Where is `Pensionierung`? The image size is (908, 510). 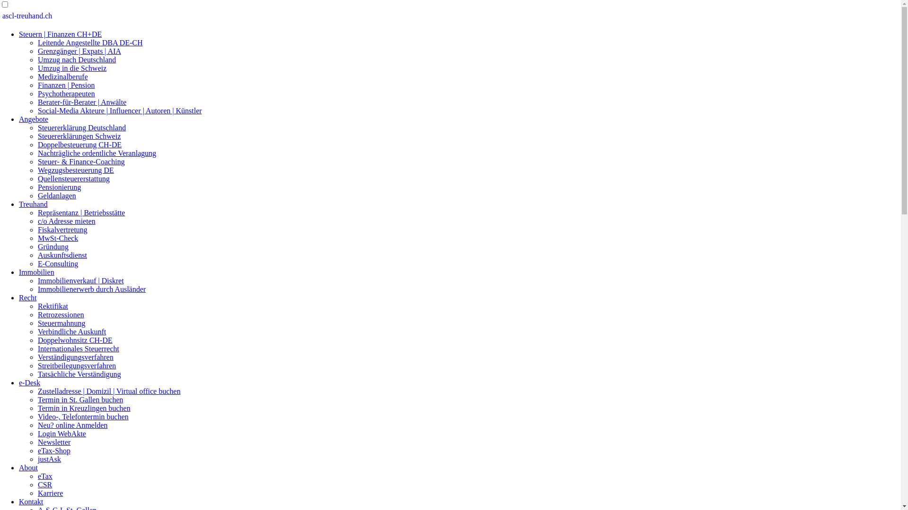
Pensionierung is located at coordinates (60, 187).